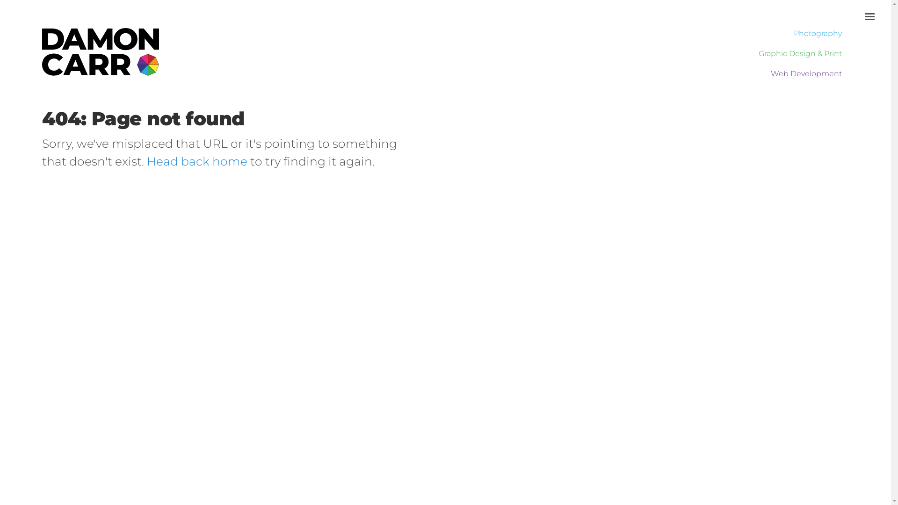  I want to click on Web Development, so click(796, 76).